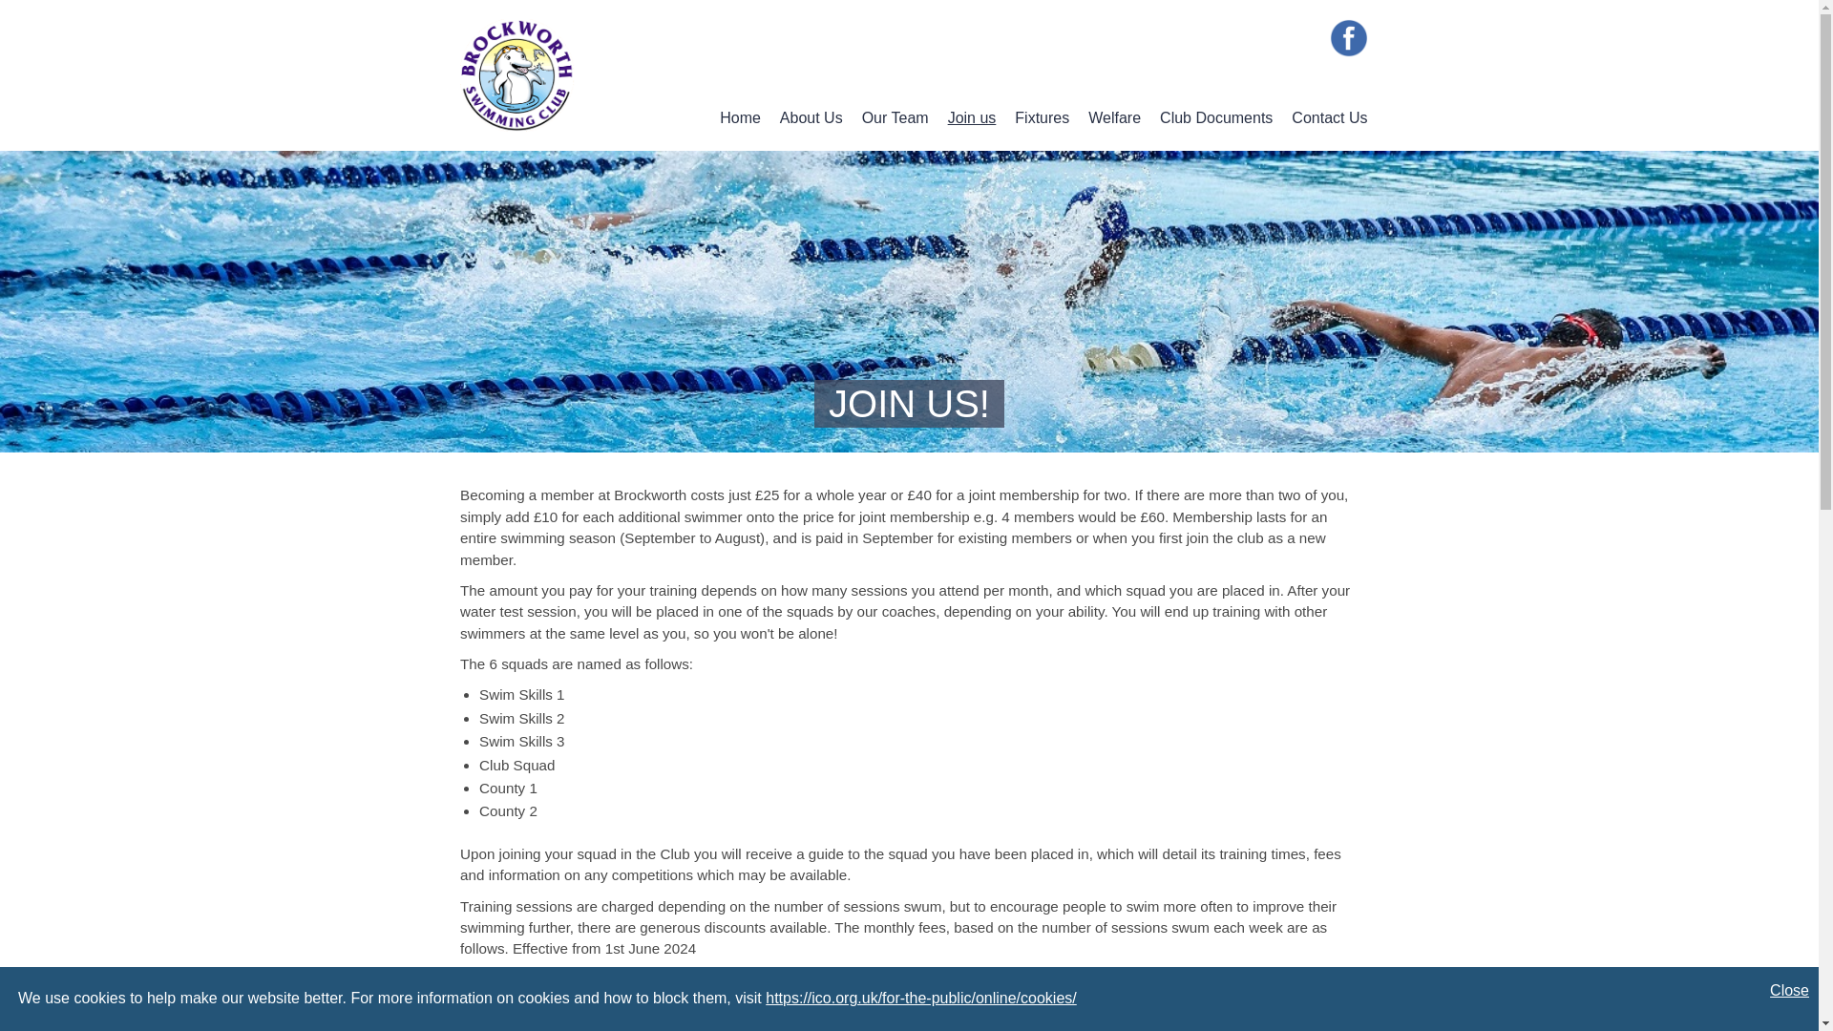  What do you see at coordinates (921, 998) in the screenshot?
I see `Information Commissioner's Office` at bounding box center [921, 998].